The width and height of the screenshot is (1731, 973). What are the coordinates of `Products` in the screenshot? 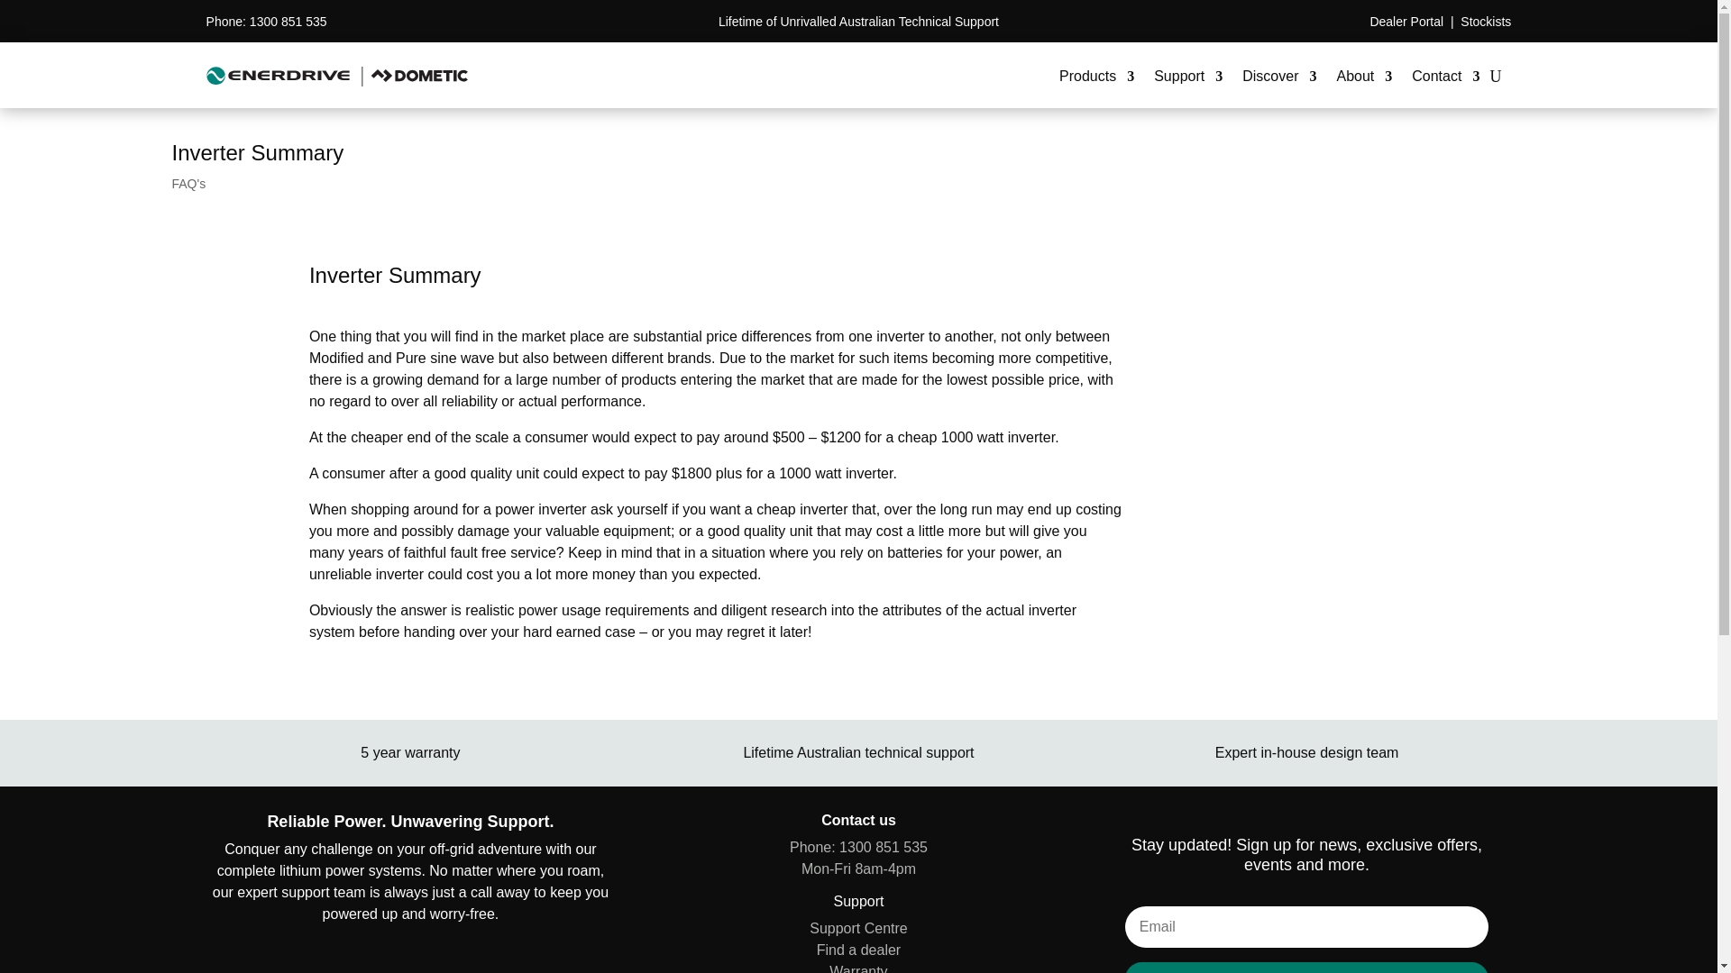 It's located at (1096, 77).